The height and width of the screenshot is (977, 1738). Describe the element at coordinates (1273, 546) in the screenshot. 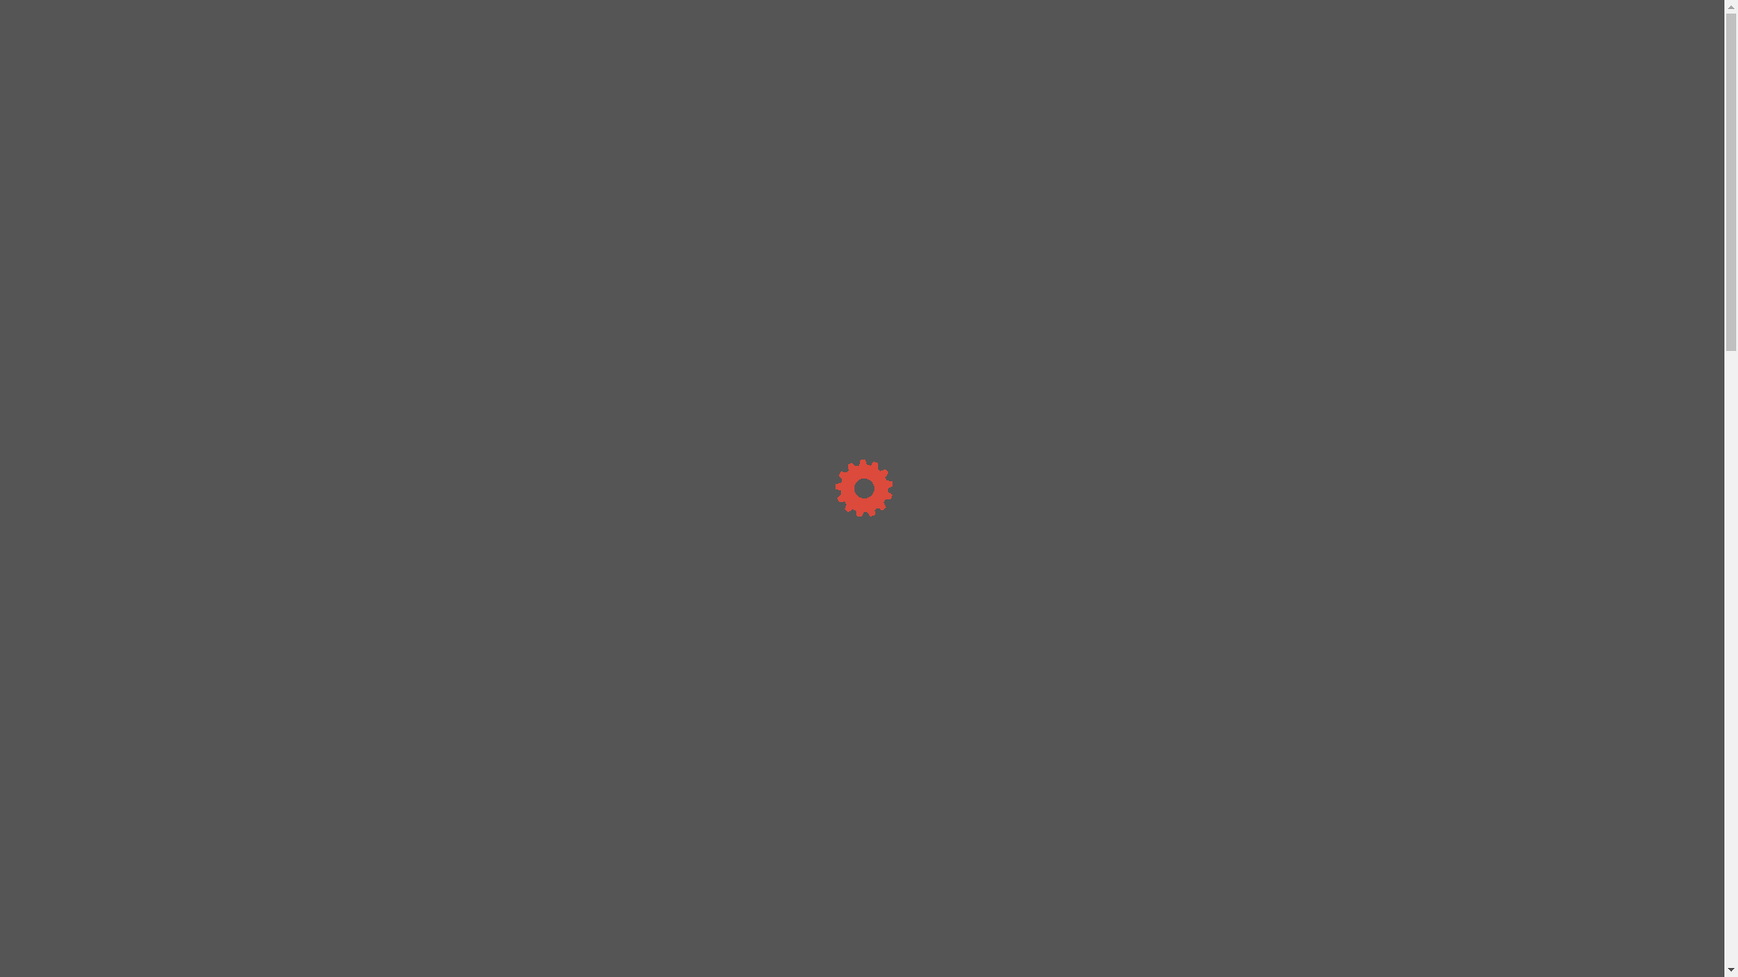

I see `Forman` at that location.